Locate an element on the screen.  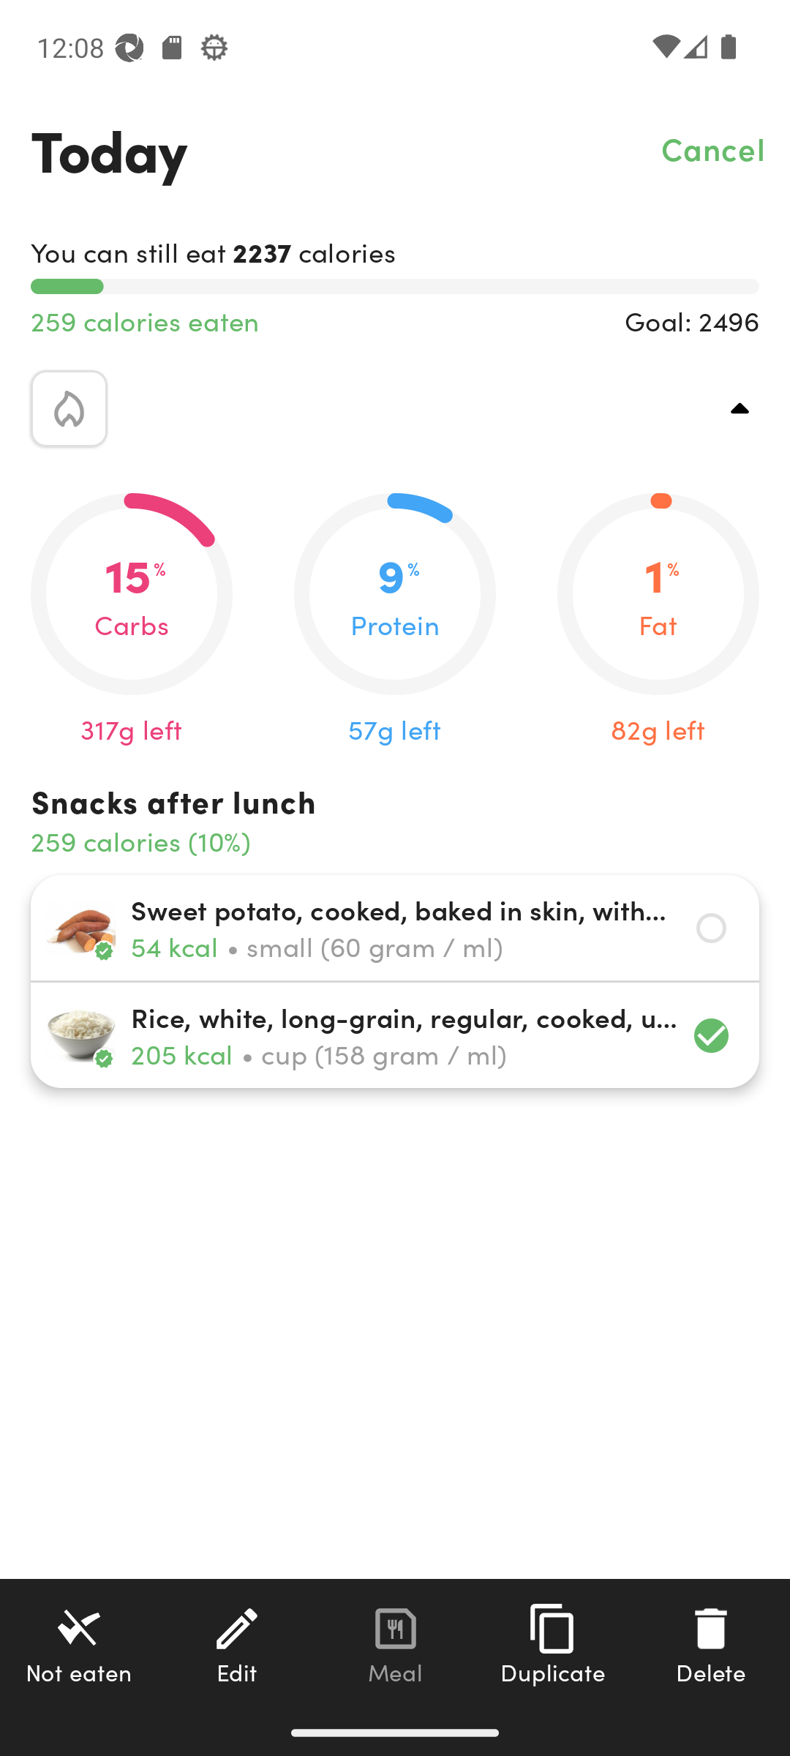
0.15 15 % Carbs 317g left is located at coordinates (132, 620).